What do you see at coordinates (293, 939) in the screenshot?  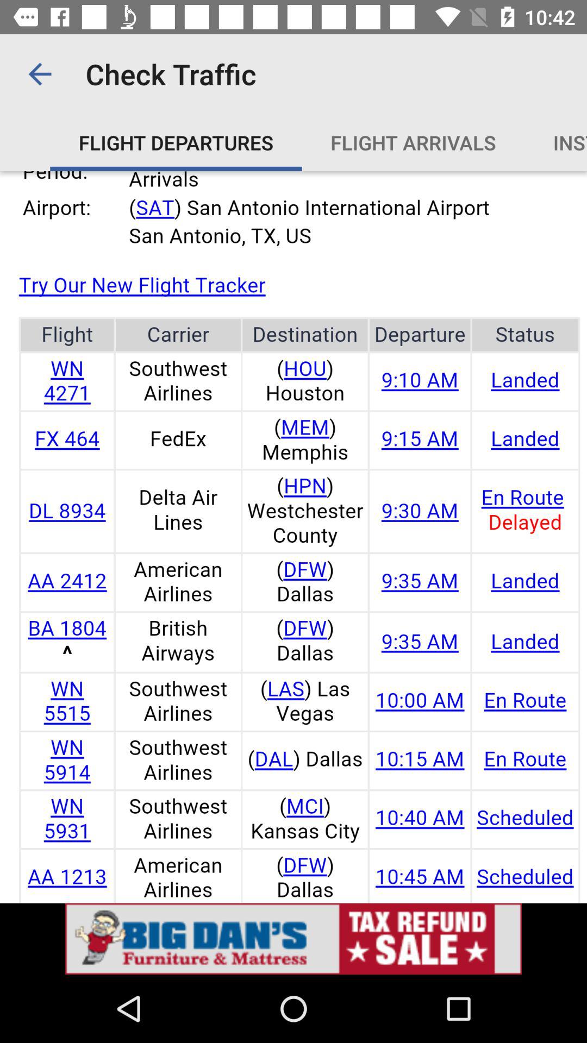 I see `advertising` at bounding box center [293, 939].